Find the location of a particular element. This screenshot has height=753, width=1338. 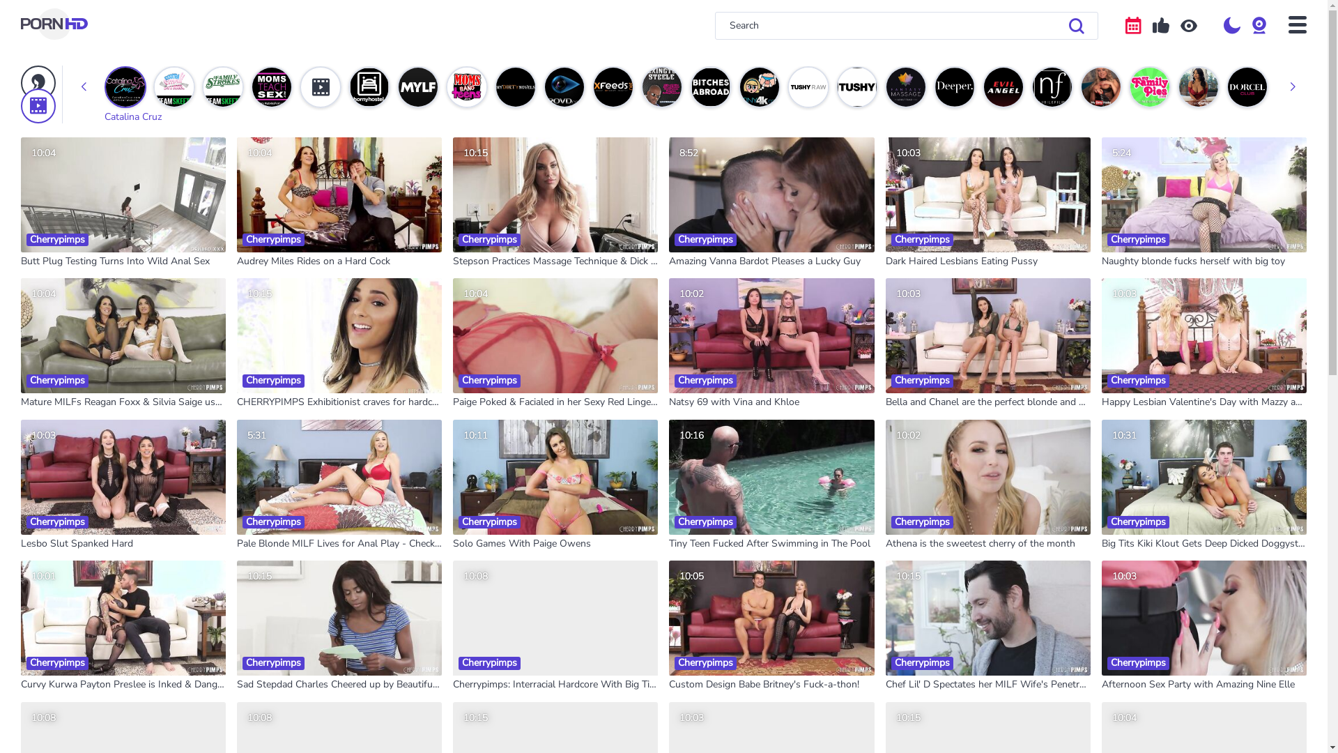

Naughty blonde fucks herself with big toy is located at coordinates (1193, 262).